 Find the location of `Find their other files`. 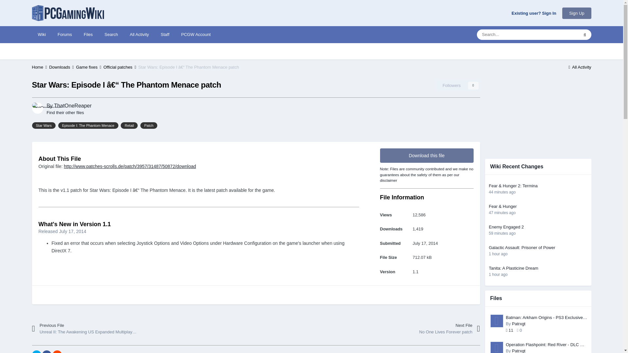

Find their other files is located at coordinates (65, 112).